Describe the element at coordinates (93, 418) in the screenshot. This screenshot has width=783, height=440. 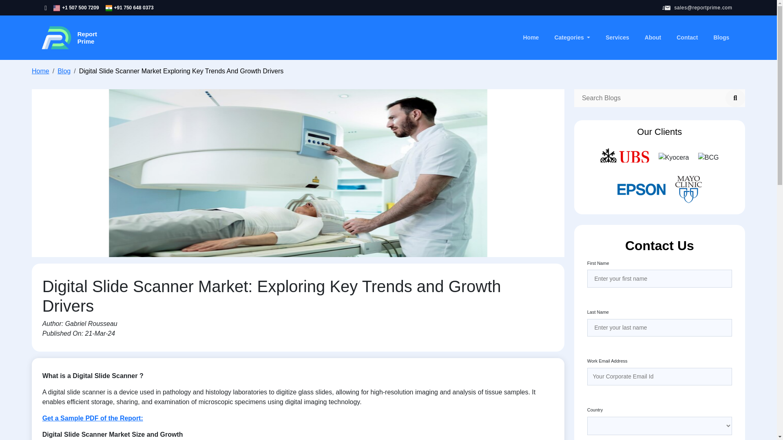
I see `Blog` at that location.